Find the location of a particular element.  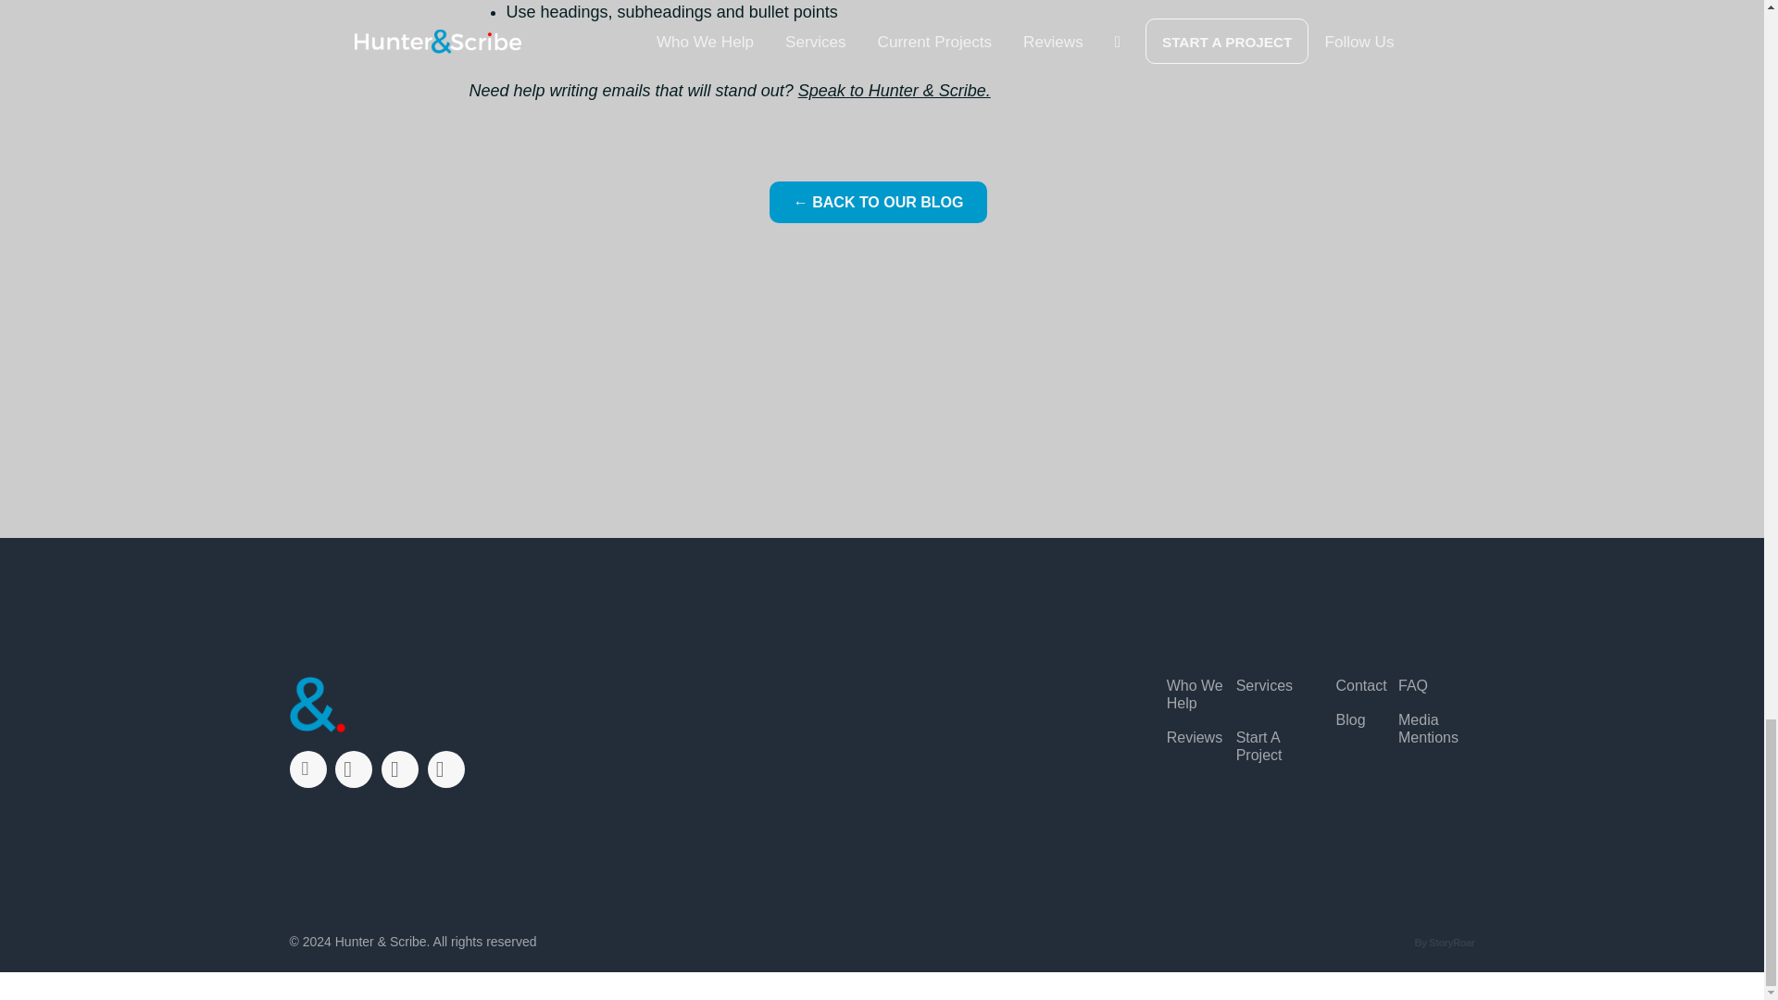

Reviews is located at coordinates (1195, 737).